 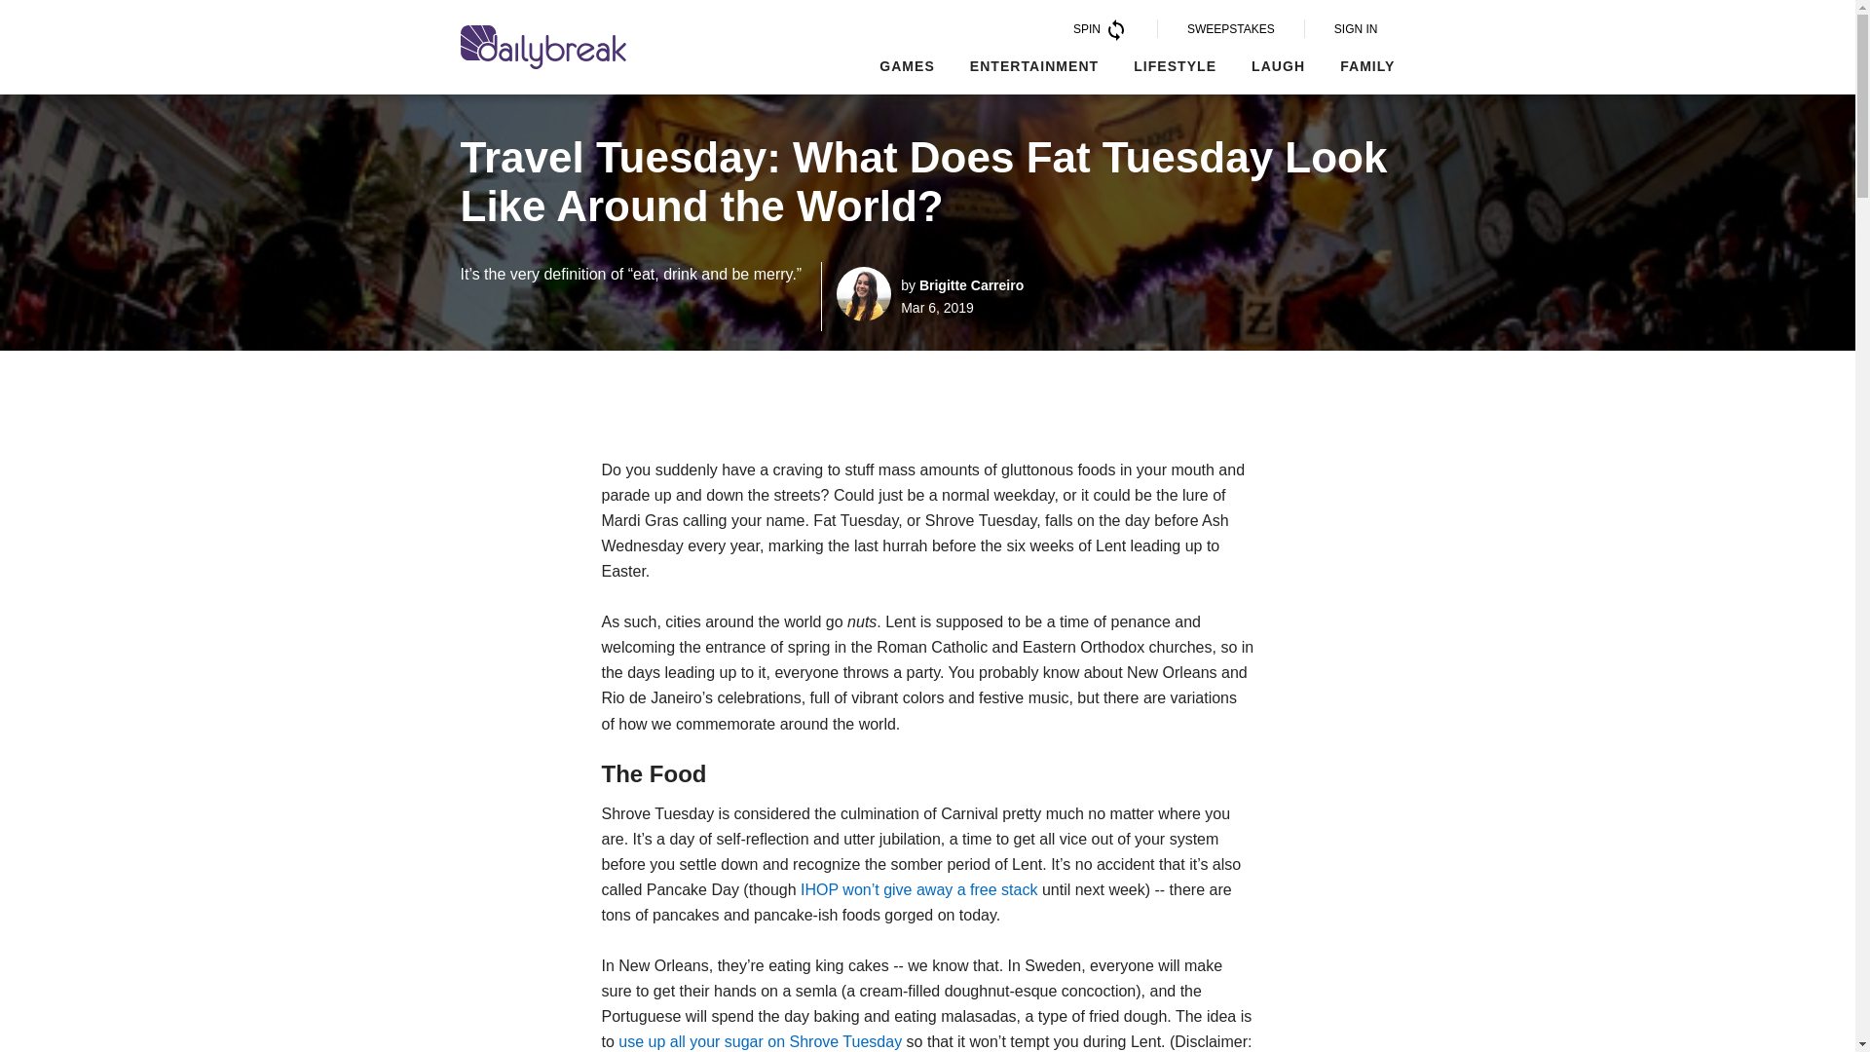 What do you see at coordinates (1034, 66) in the screenshot?
I see `Entertainment` at bounding box center [1034, 66].